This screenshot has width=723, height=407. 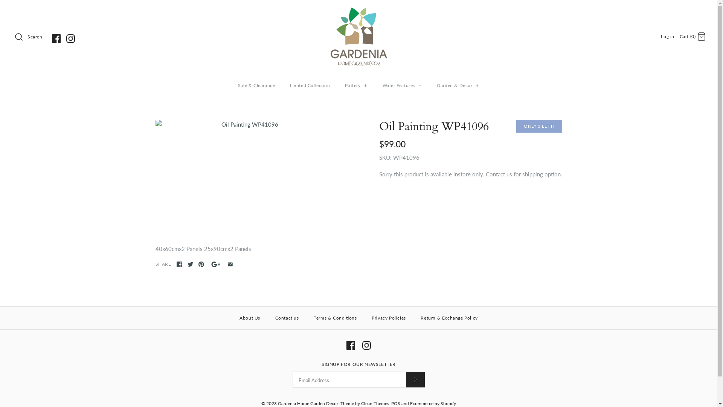 What do you see at coordinates (367, 345) in the screenshot?
I see `Instagram` at bounding box center [367, 345].